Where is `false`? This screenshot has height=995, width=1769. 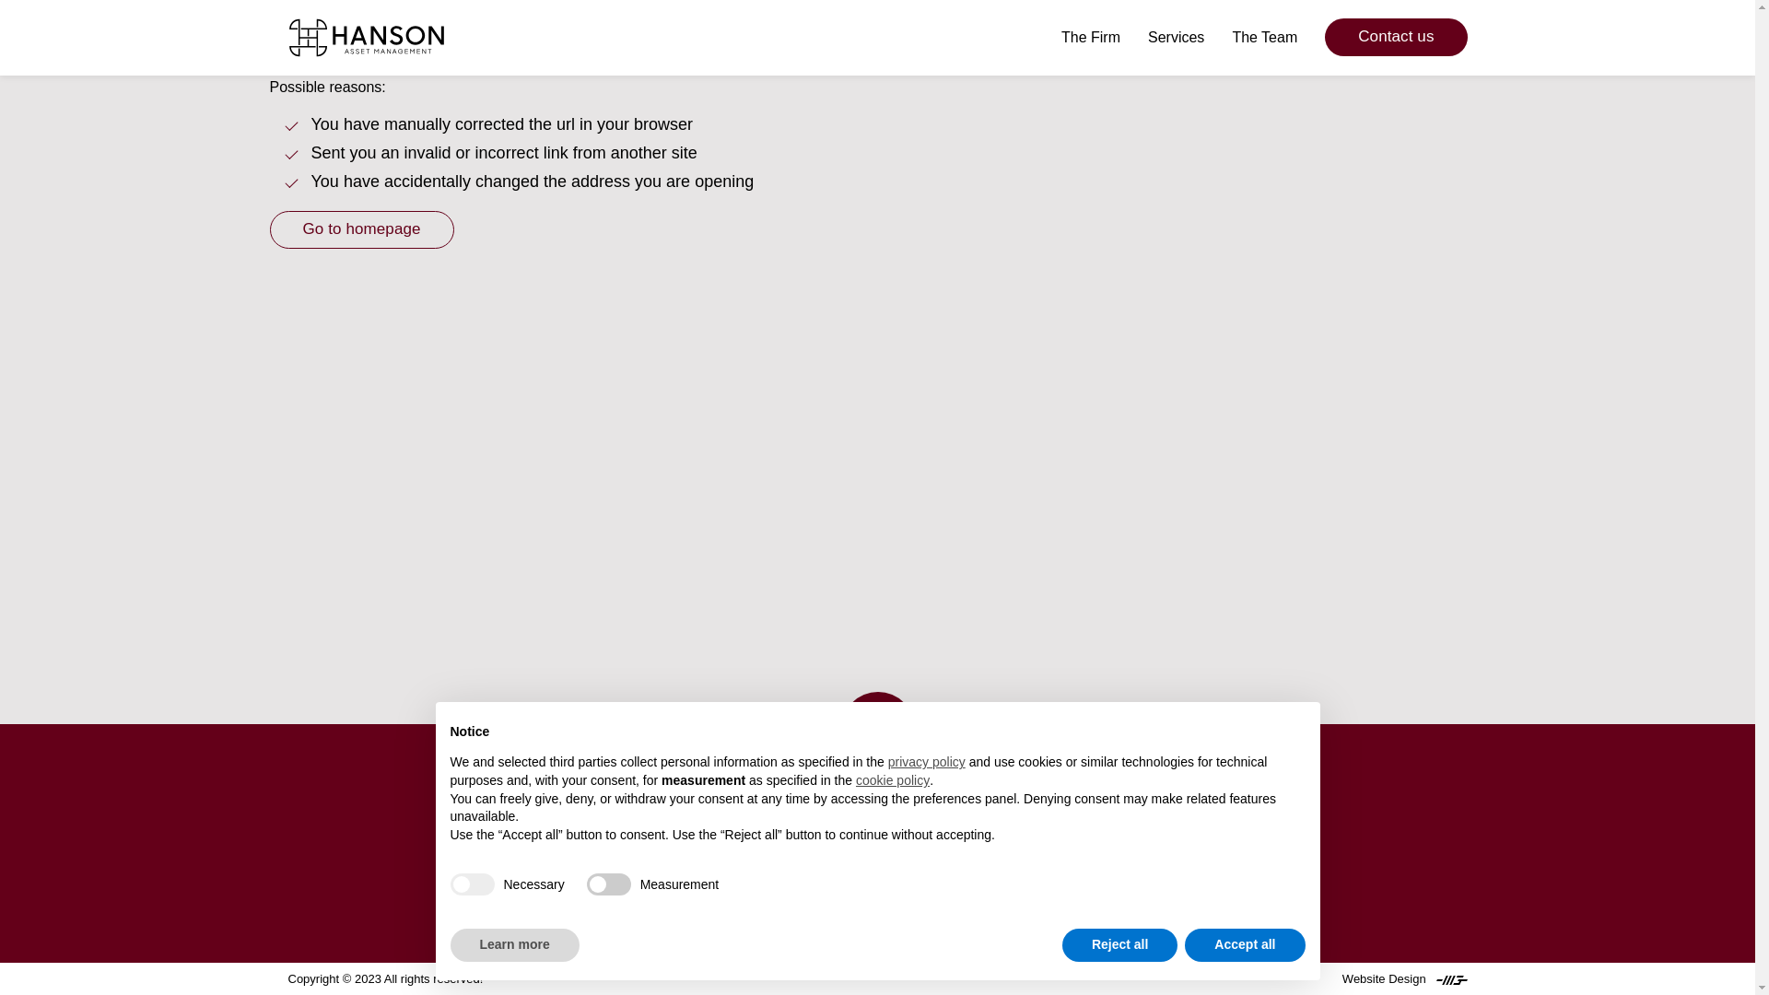
false is located at coordinates (609, 884).